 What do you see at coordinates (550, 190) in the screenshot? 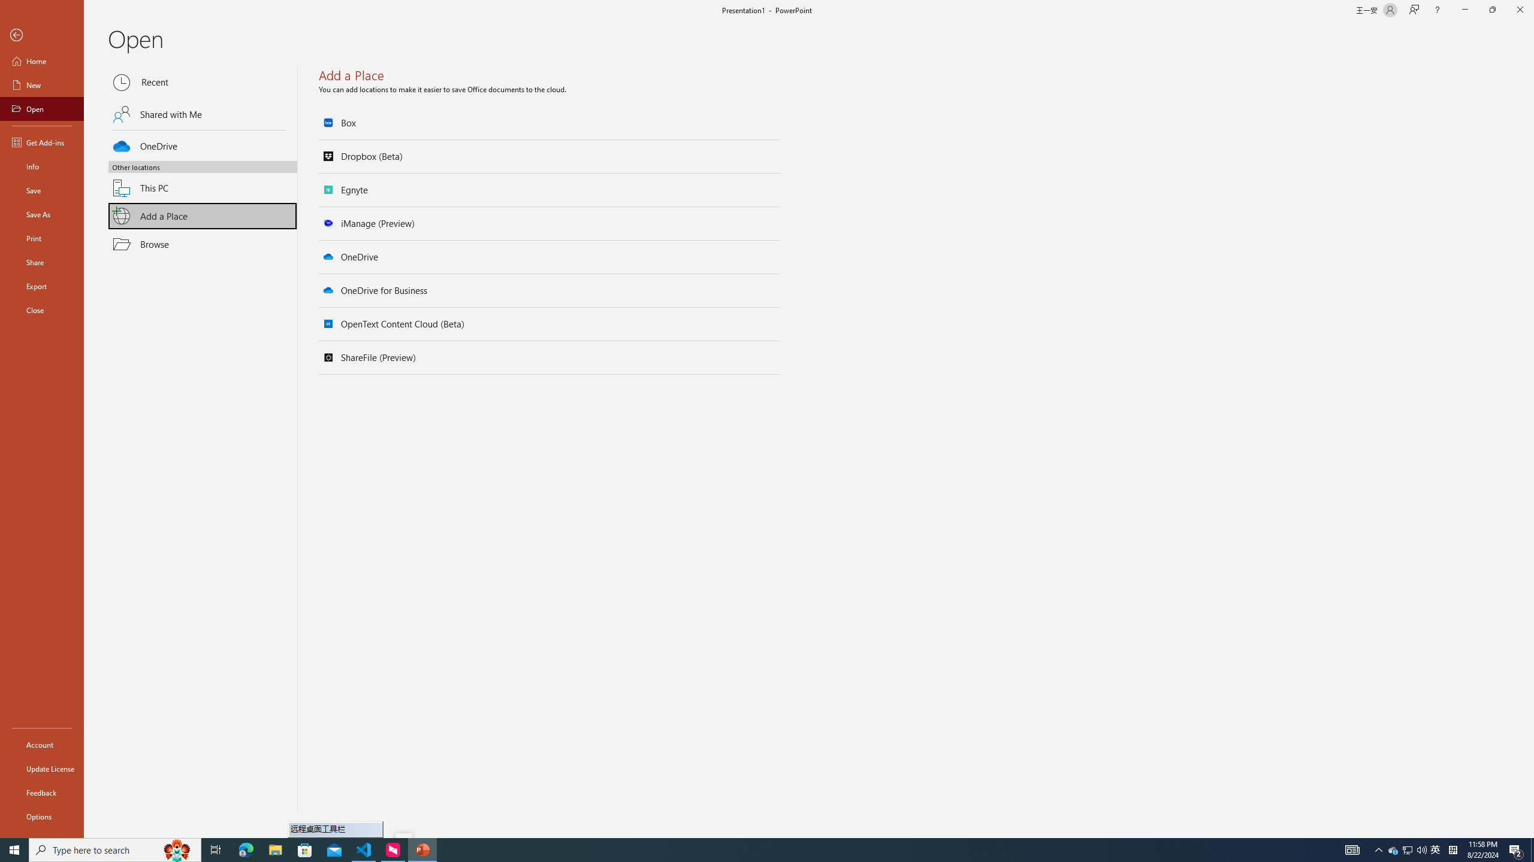
I see `Egnyte` at bounding box center [550, 190].